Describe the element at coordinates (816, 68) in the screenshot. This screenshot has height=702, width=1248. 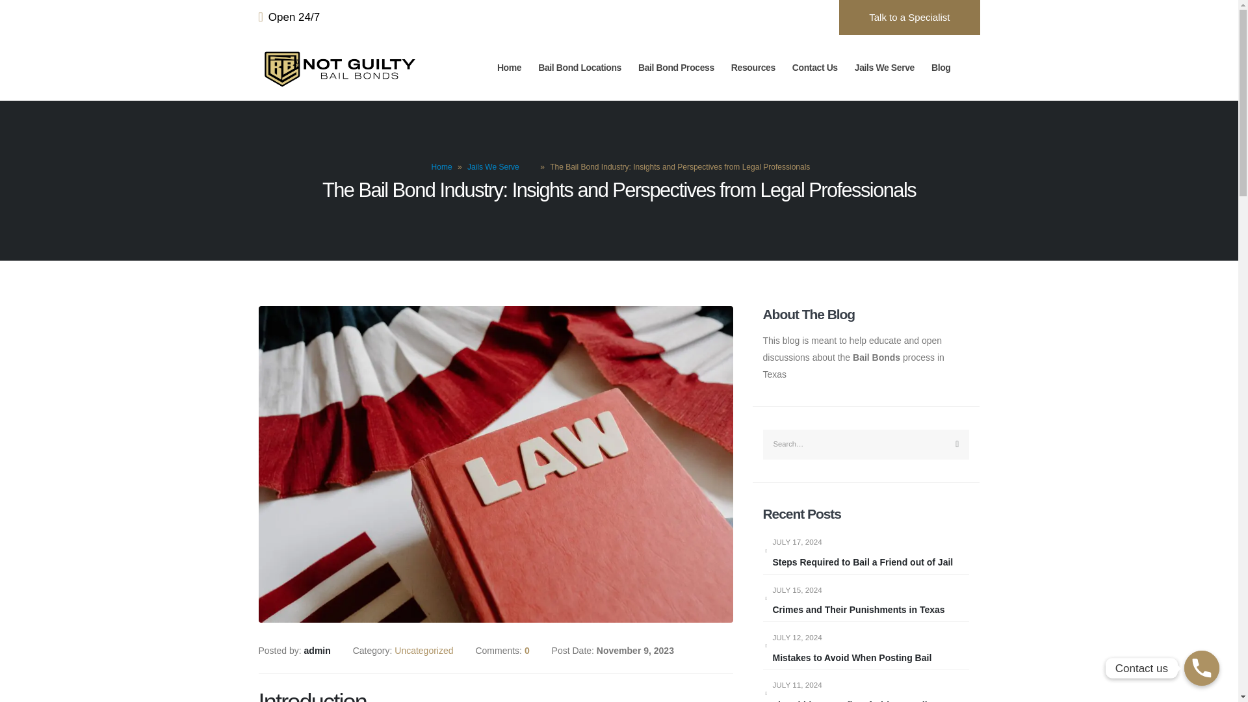
I see `Contact Us` at that location.